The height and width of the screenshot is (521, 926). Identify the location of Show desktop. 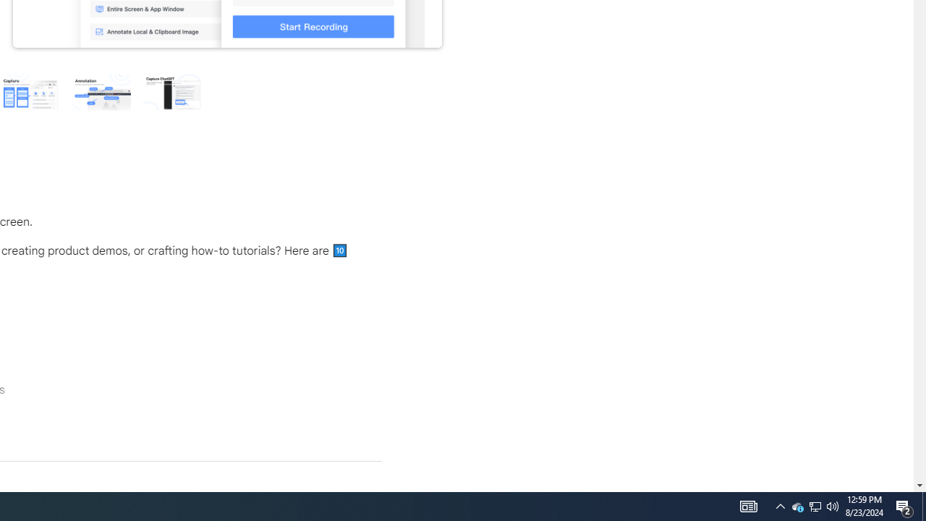
(904, 507).